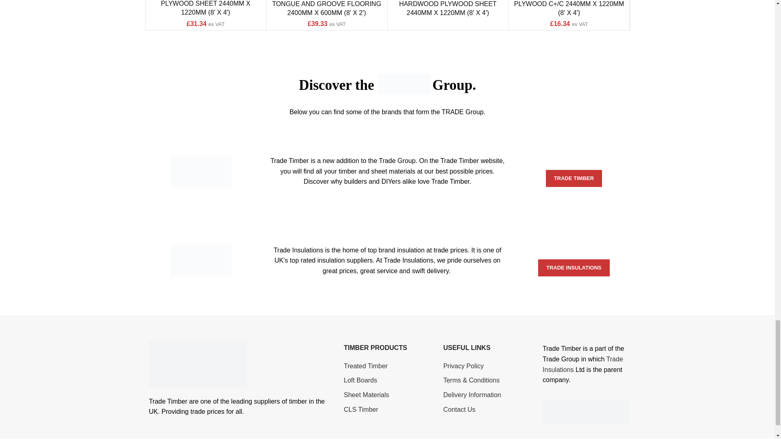 The width and height of the screenshot is (781, 439). I want to click on SAFE-TRADE-CHECKOUT-apple-google, so click(586, 411).